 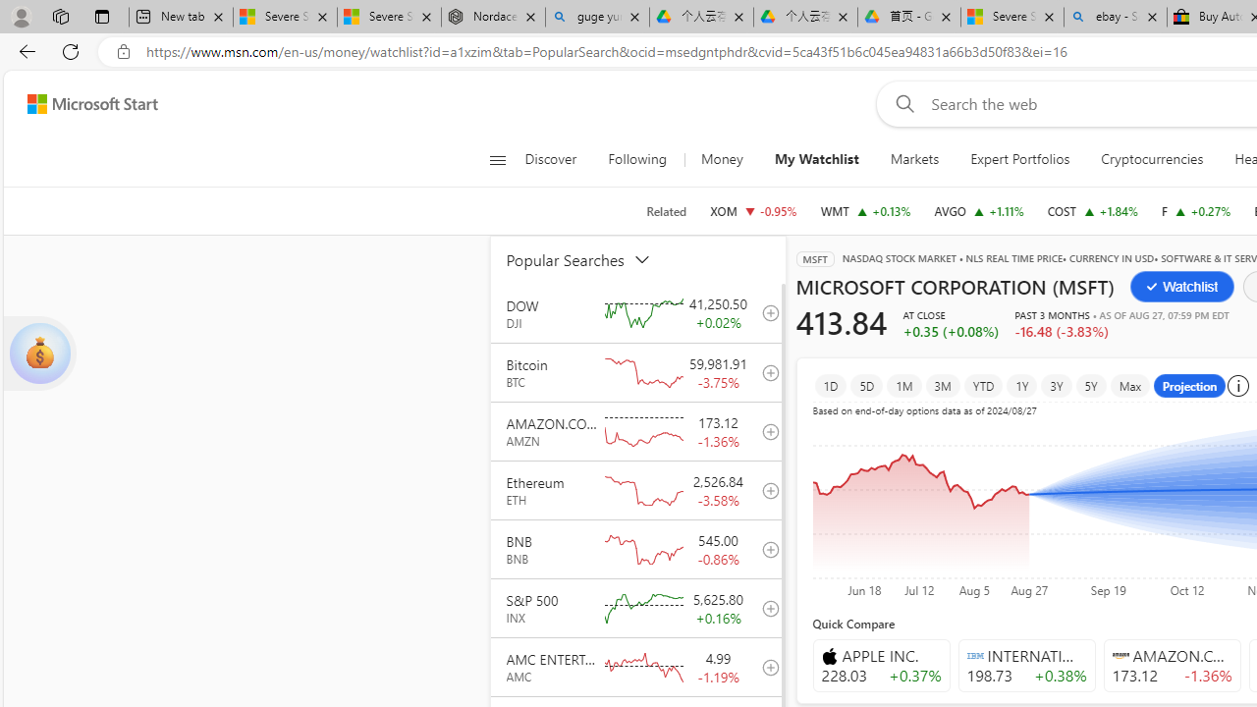 I want to click on Projection, so click(x=1190, y=385).